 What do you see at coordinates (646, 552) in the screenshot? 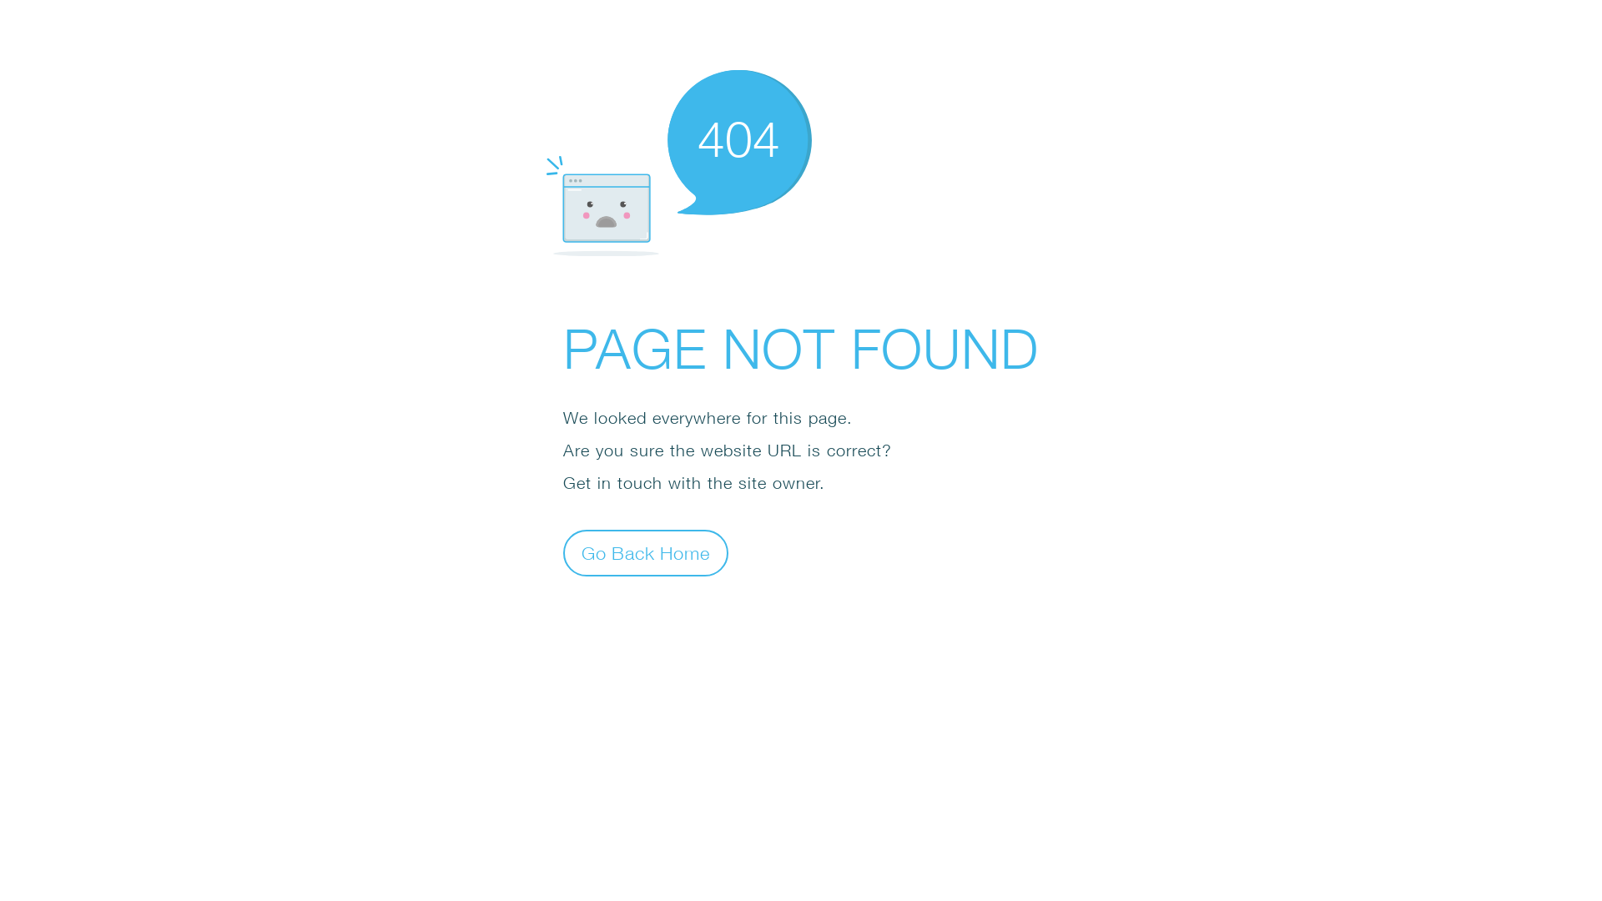
I see `Go Back Home` at bounding box center [646, 552].